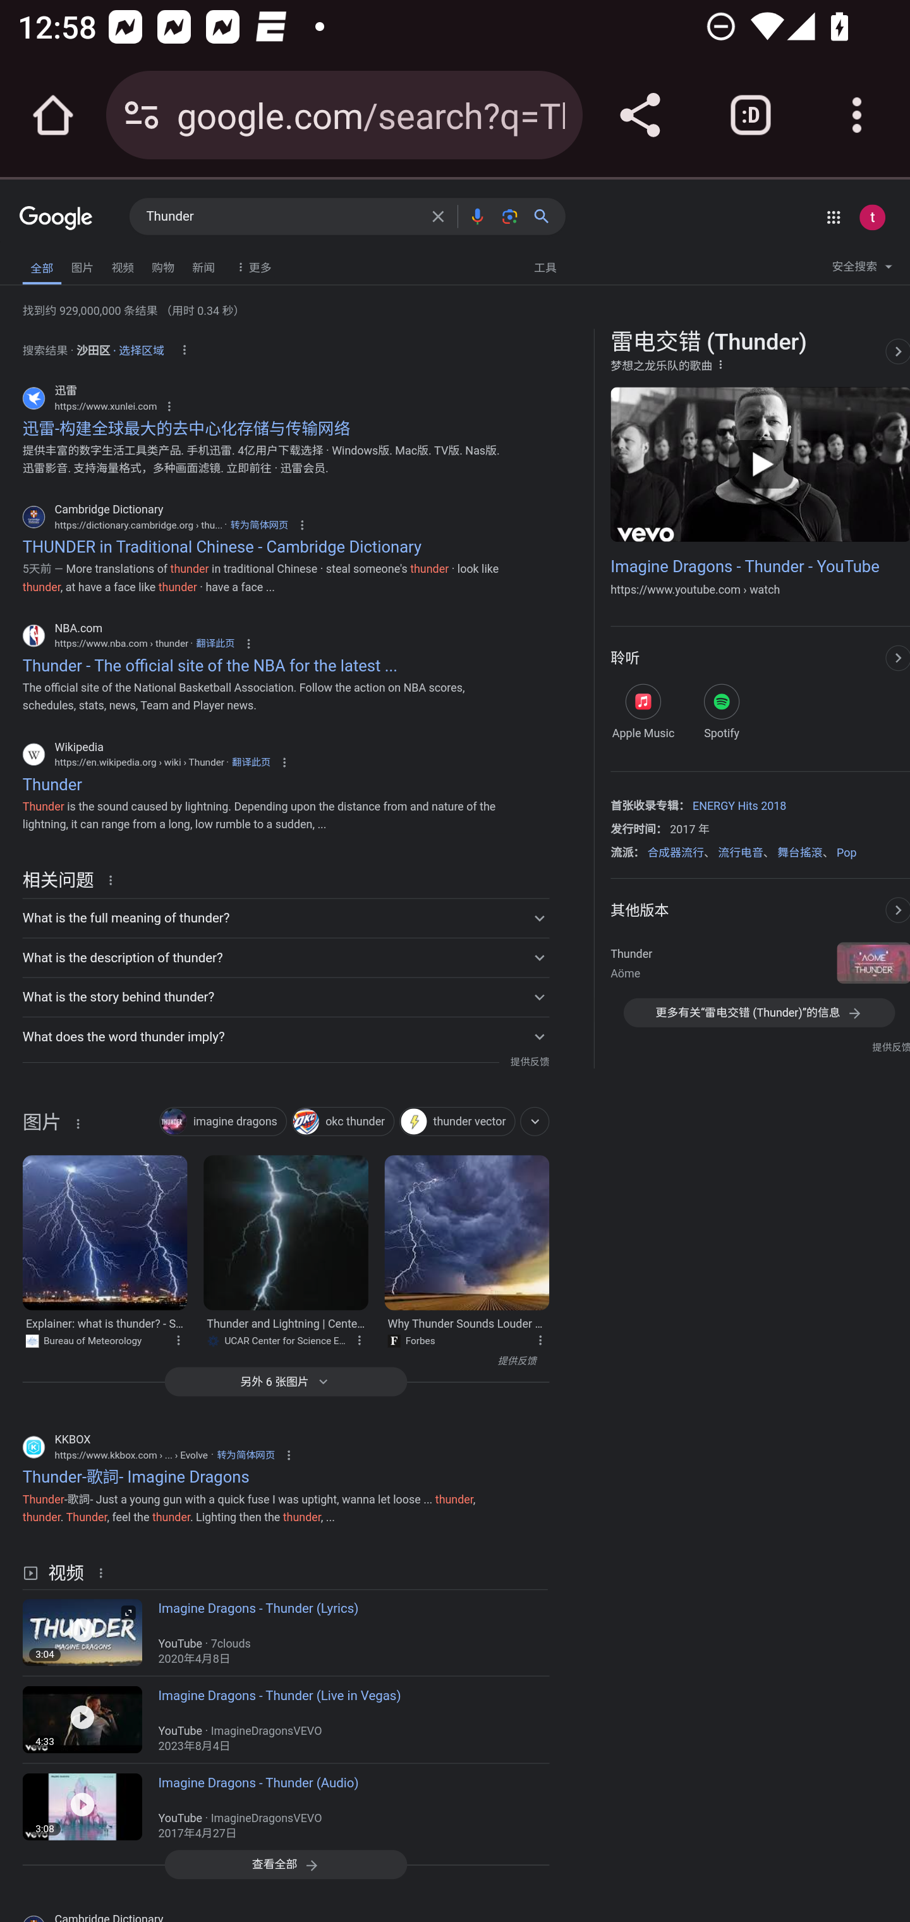  I want to click on 关于这条结果的详细信息, so click(114, 879).